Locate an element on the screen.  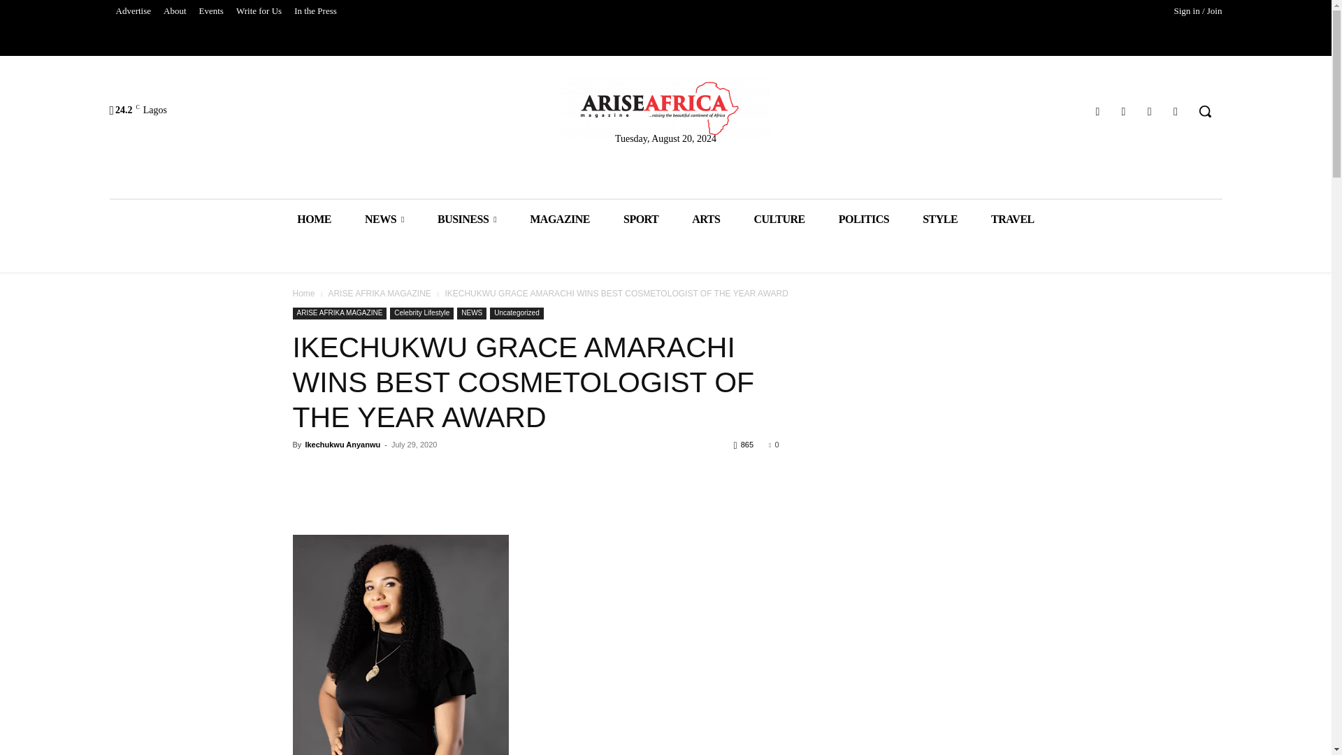
Youtube is located at coordinates (1176, 110).